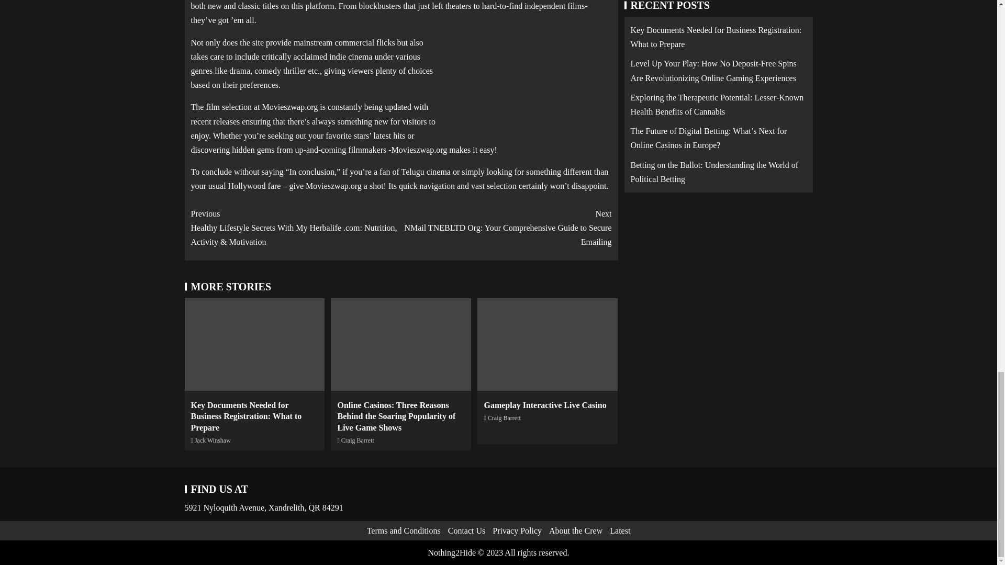 The image size is (1005, 565). I want to click on Craig Barrett, so click(358, 440).